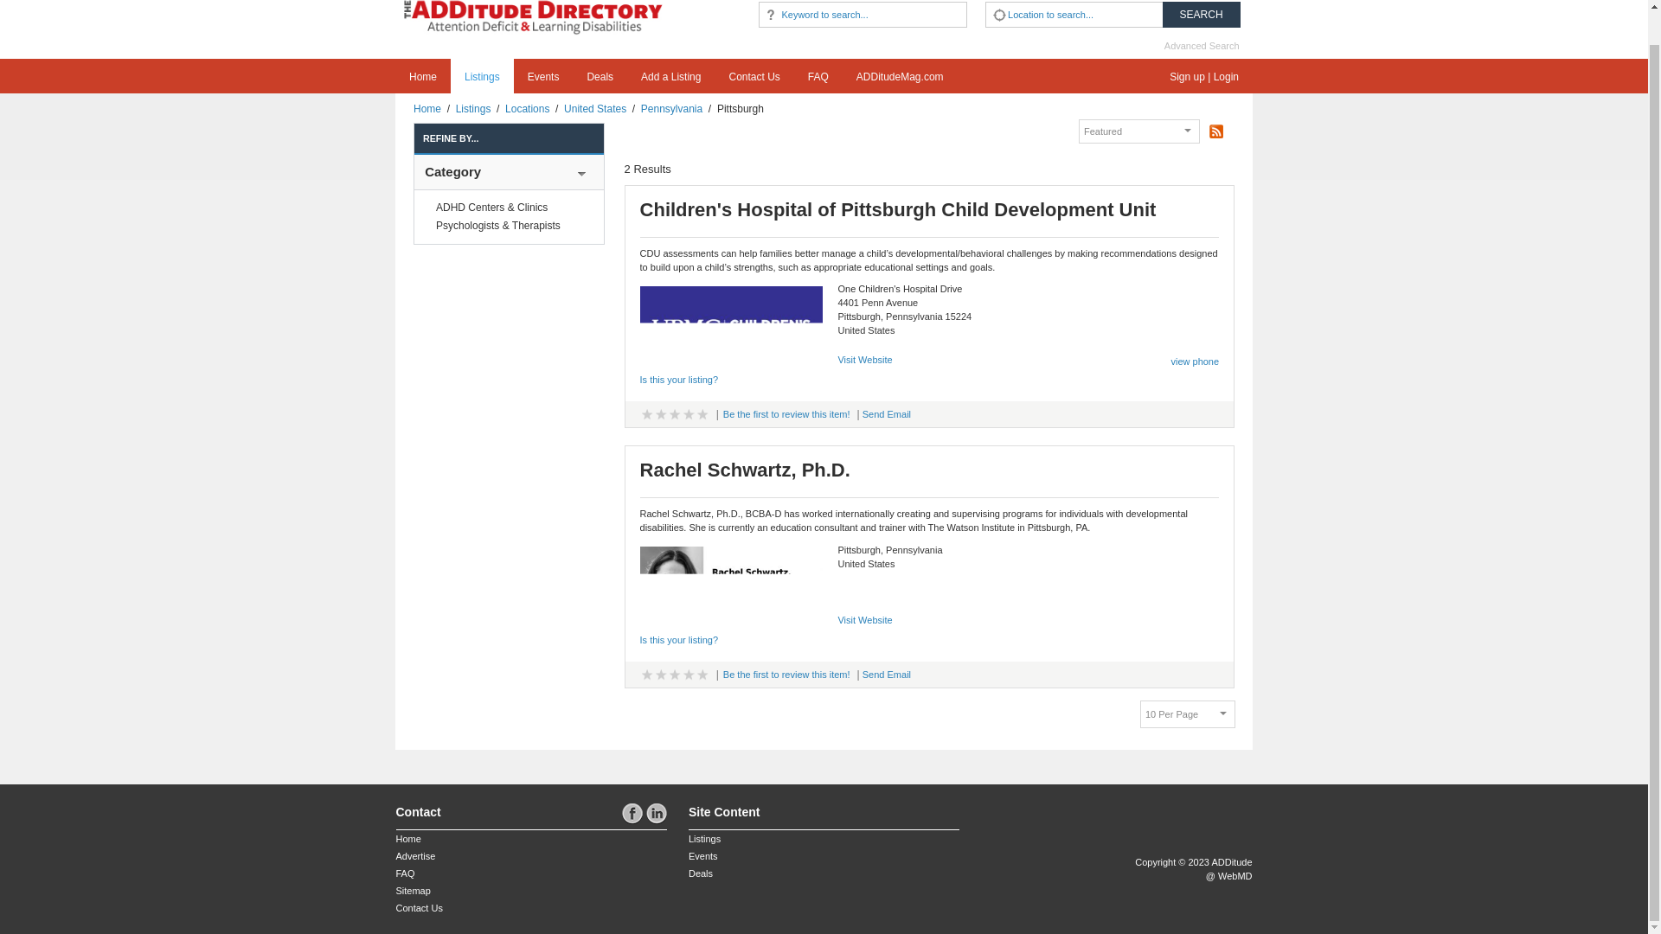 The height and width of the screenshot is (934, 1661). What do you see at coordinates (732, 585) in the screenshot?
I see `Rachel Schwartz, Ph.D.` at bounding box center [732, 585].